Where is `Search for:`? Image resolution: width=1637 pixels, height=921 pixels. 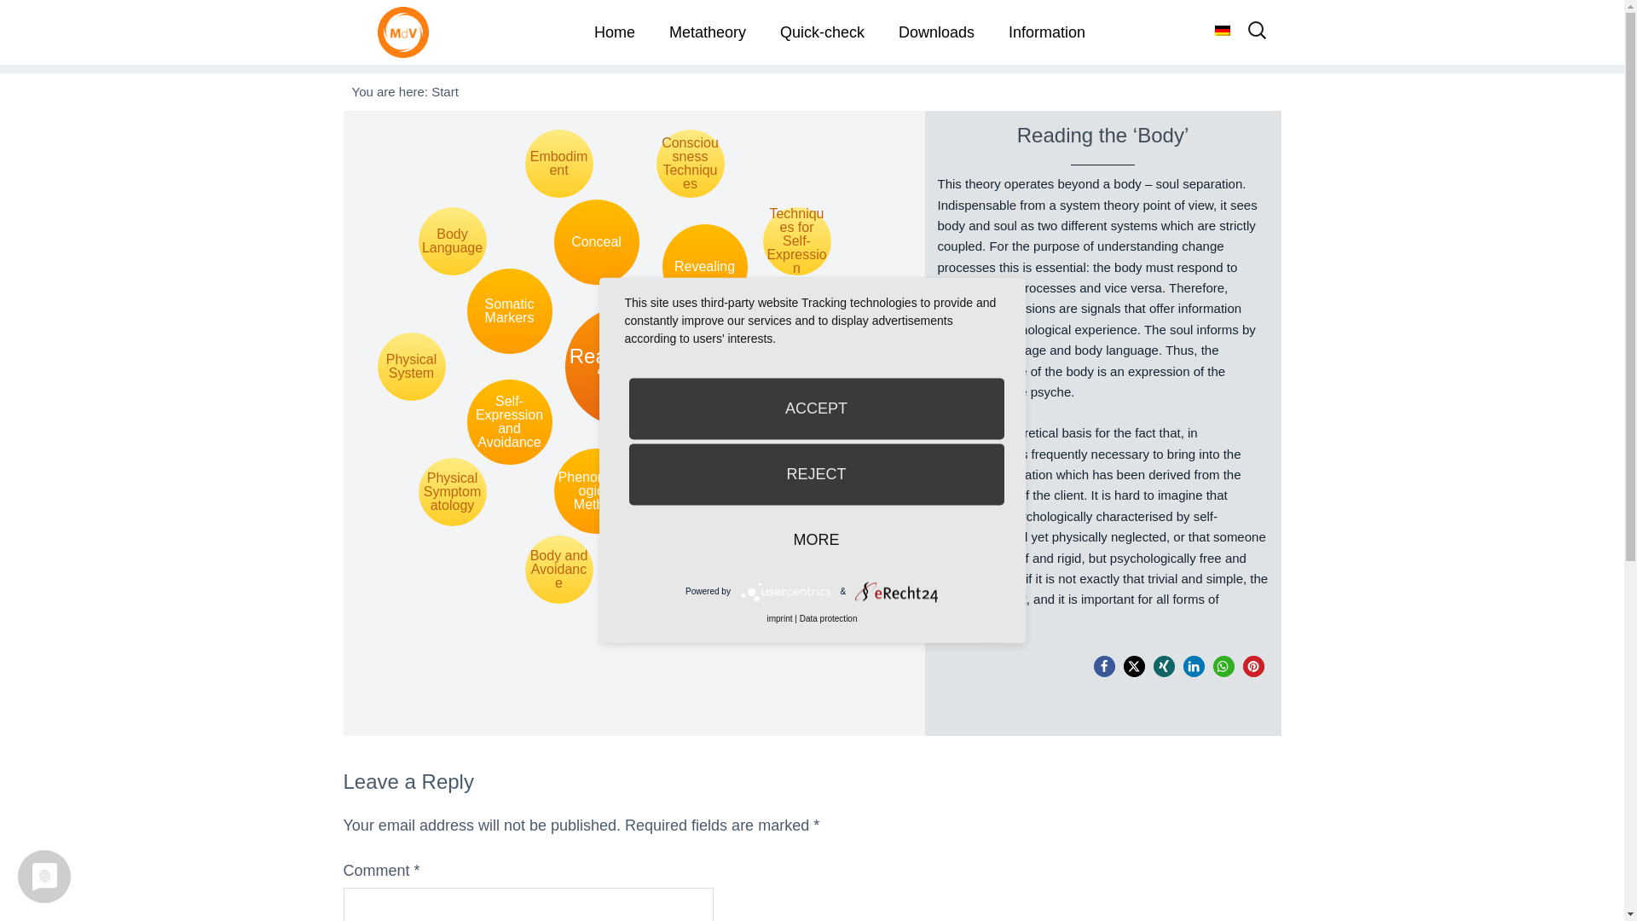
Search for: is located at coordinates (1257, 36).